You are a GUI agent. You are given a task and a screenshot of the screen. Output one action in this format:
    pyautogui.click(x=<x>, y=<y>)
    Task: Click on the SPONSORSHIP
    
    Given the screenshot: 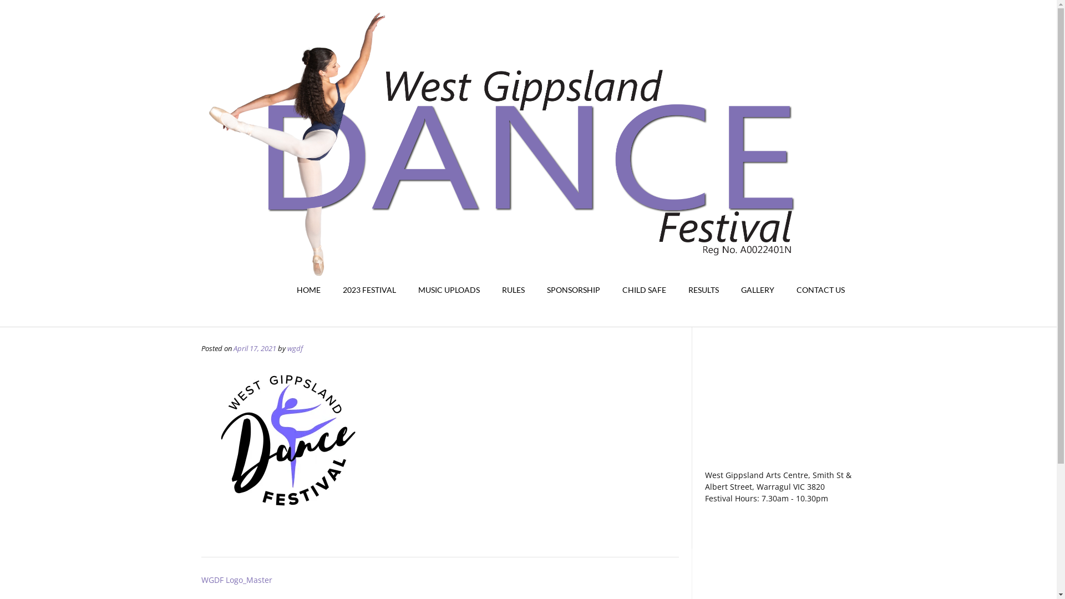 What is the action you would take?
    pyautogui.click(x=574, y=291)
    